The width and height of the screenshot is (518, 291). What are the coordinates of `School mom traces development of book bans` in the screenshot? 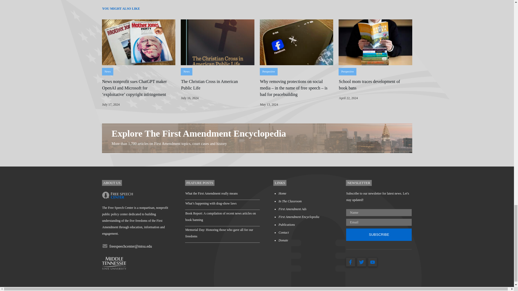 It's located at (369, 85).